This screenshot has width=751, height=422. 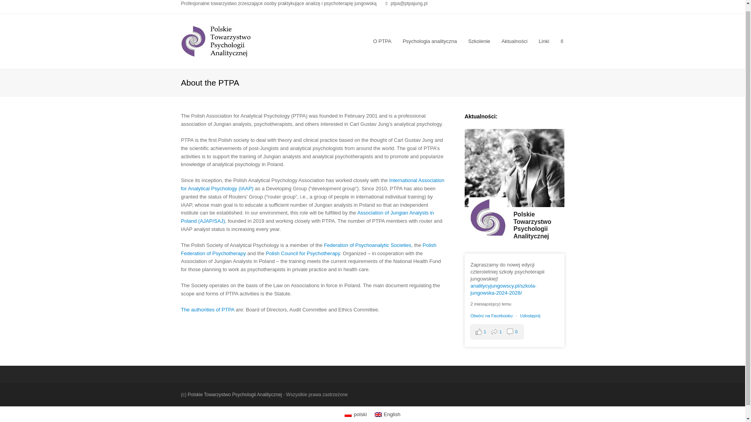 I want to click on The authorities of PTPA, so click(x=207, y=309).